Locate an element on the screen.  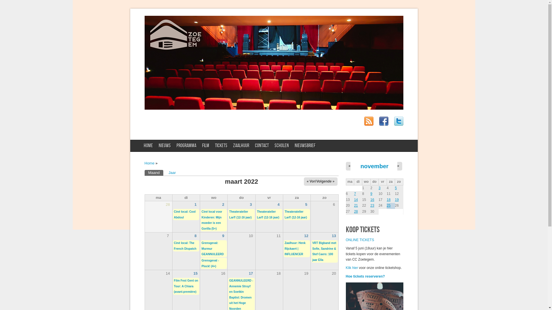
3 is located at coordinates (251, 204).